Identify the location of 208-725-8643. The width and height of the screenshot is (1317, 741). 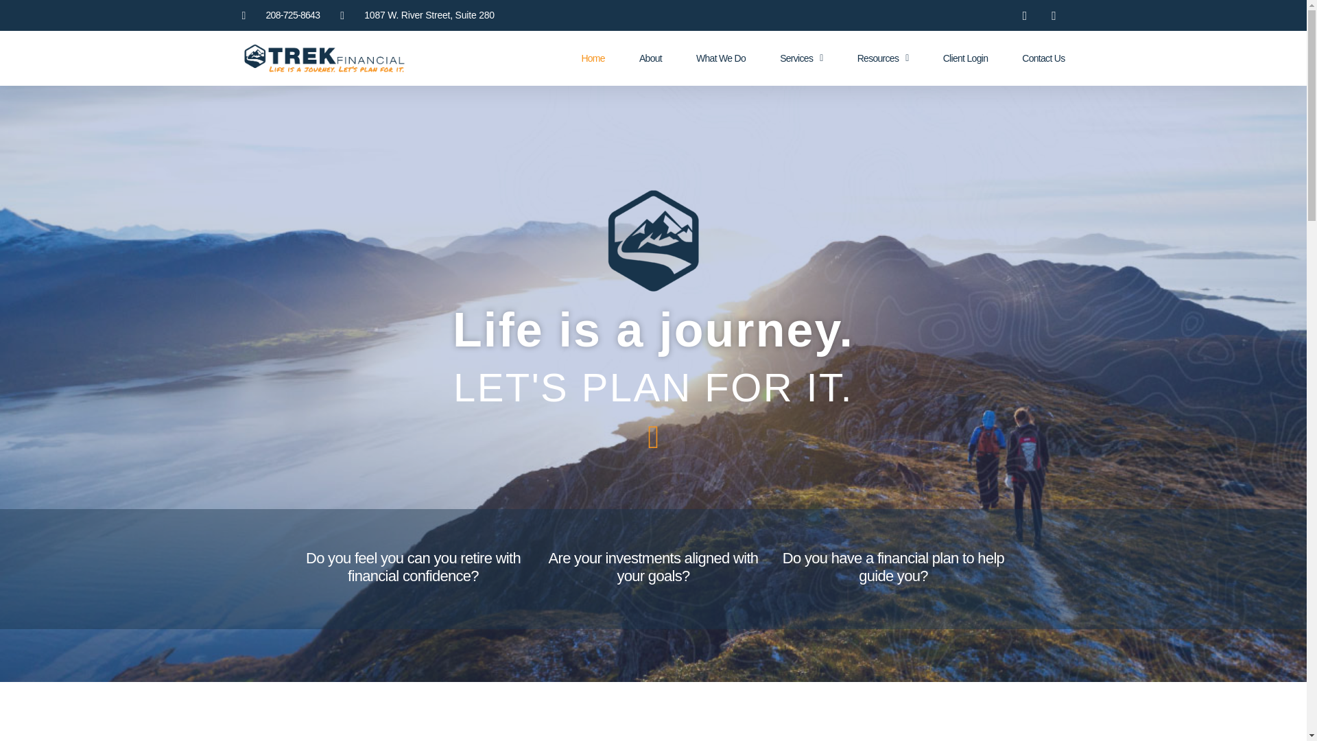
(280, 15).